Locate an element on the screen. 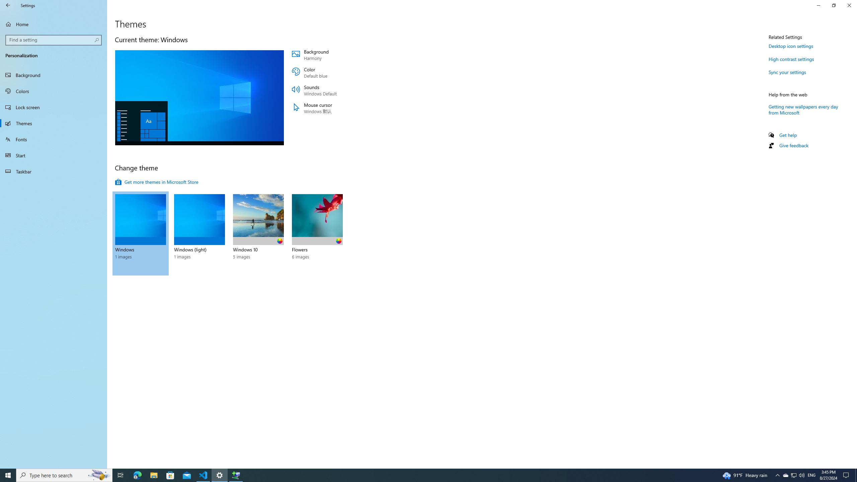 The height and width of the screenshot is (482, 857). Windows 10 5 images is located at coordinates (258, 233).